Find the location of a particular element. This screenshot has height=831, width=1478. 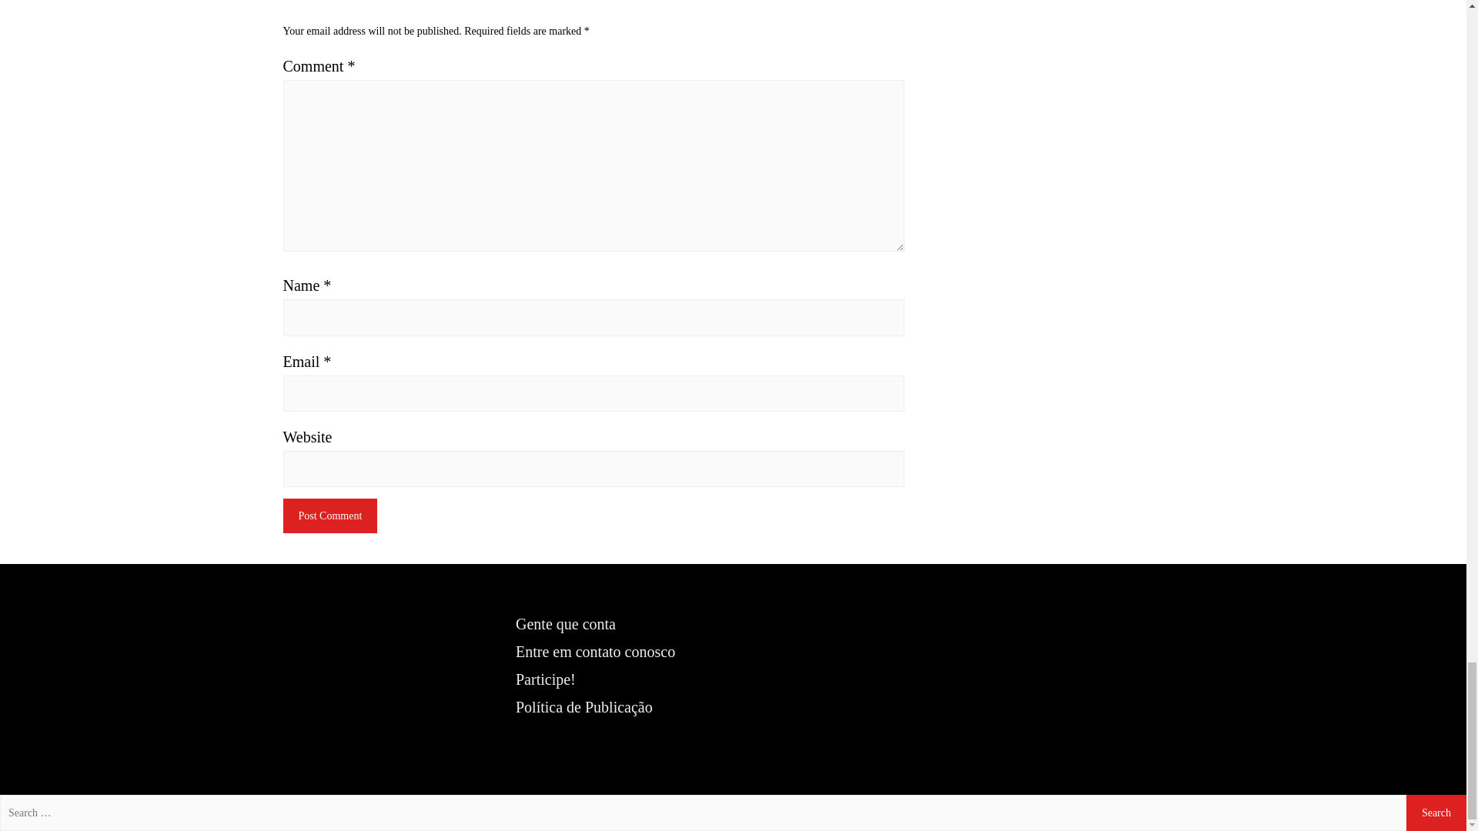

Post Comment is located at coordinates (331, 516).